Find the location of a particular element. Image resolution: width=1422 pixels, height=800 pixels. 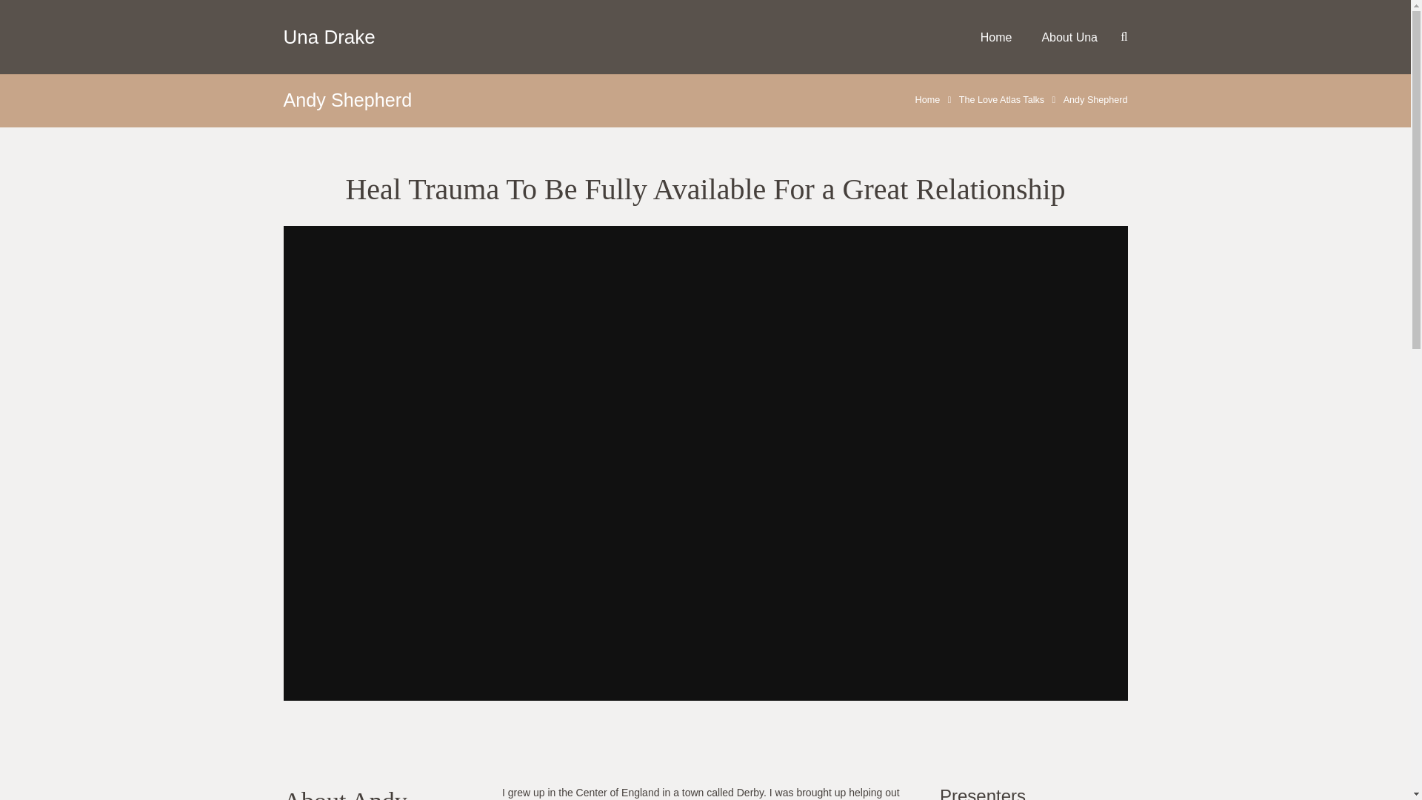

Home is located at coordinates (995, 37).